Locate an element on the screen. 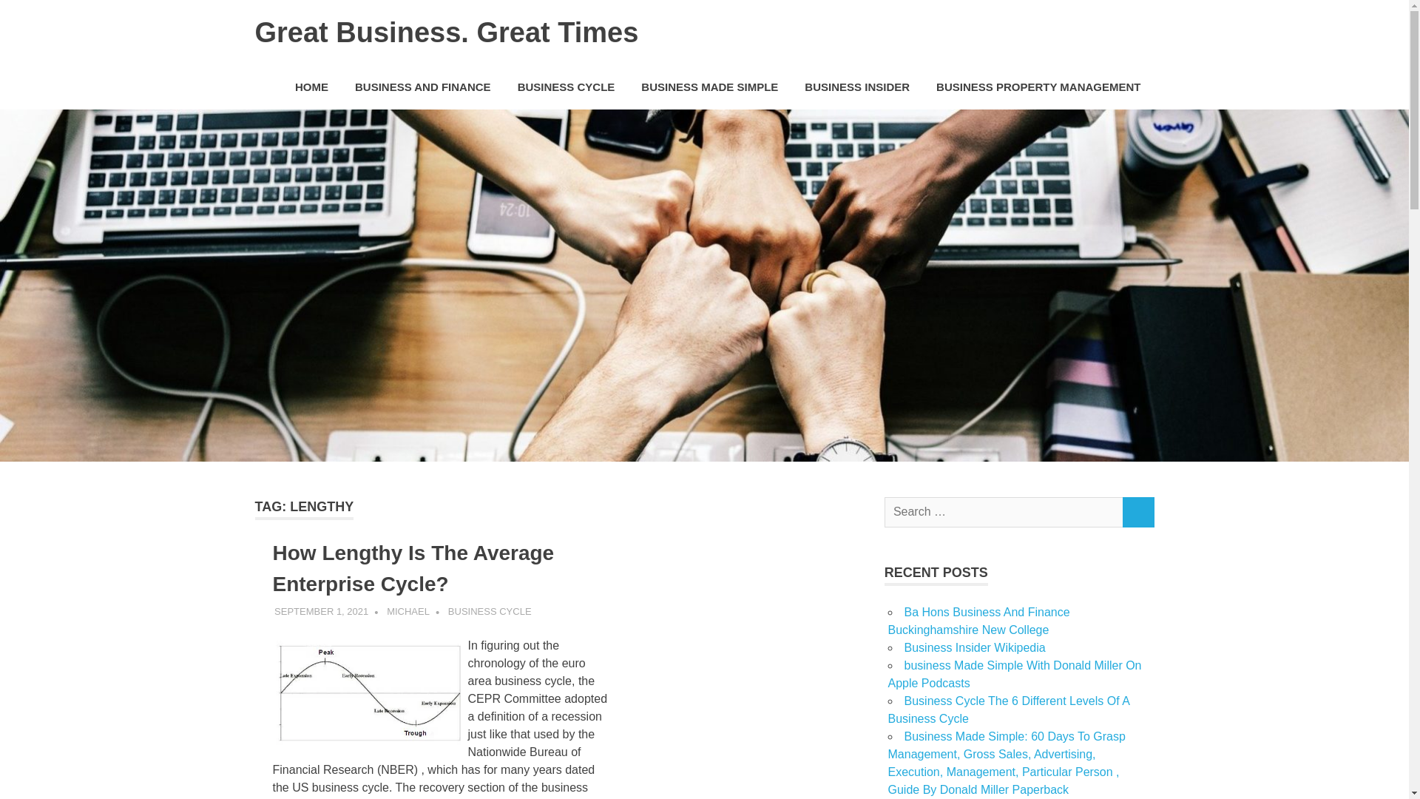 The width and height of the screenshot is (1420, 799). HOME is located at coordinates (311, 87).